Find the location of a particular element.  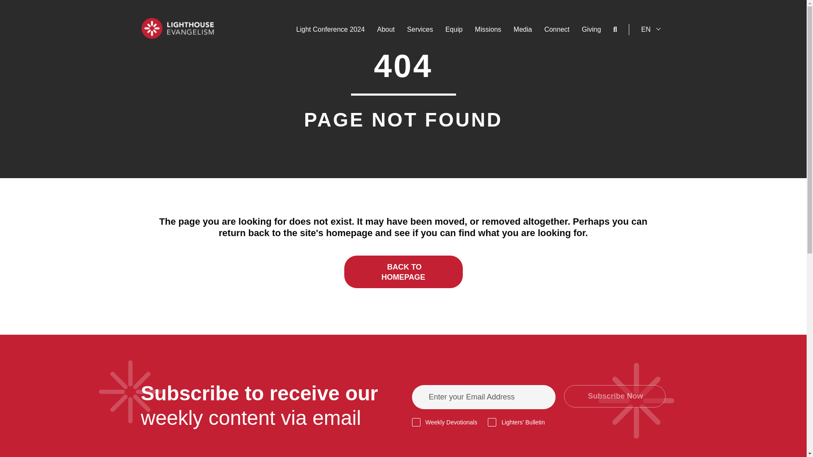

Light Conference 2024 is located at coordinates (331, 30).